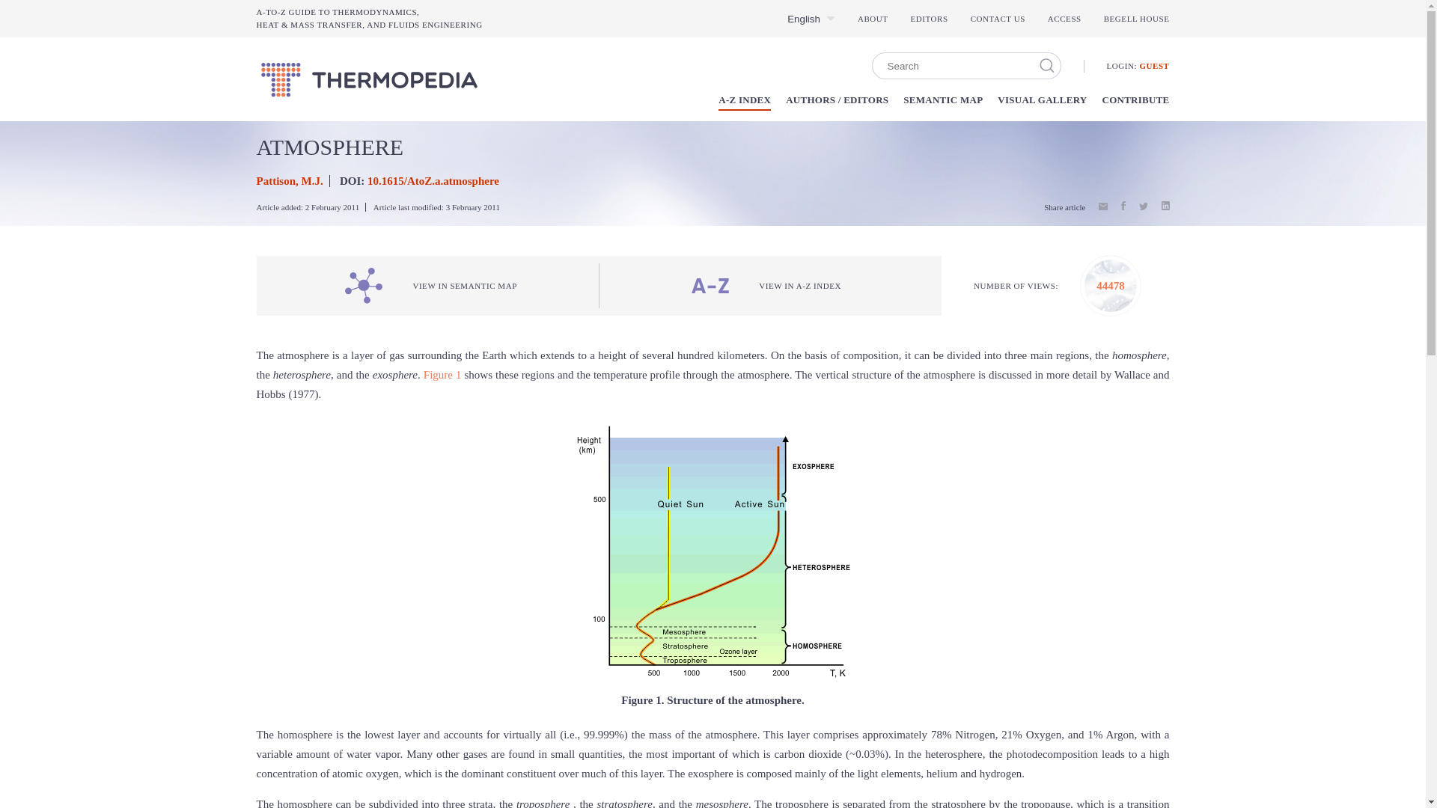  I want to click on EDITORS, so click(873, 18).